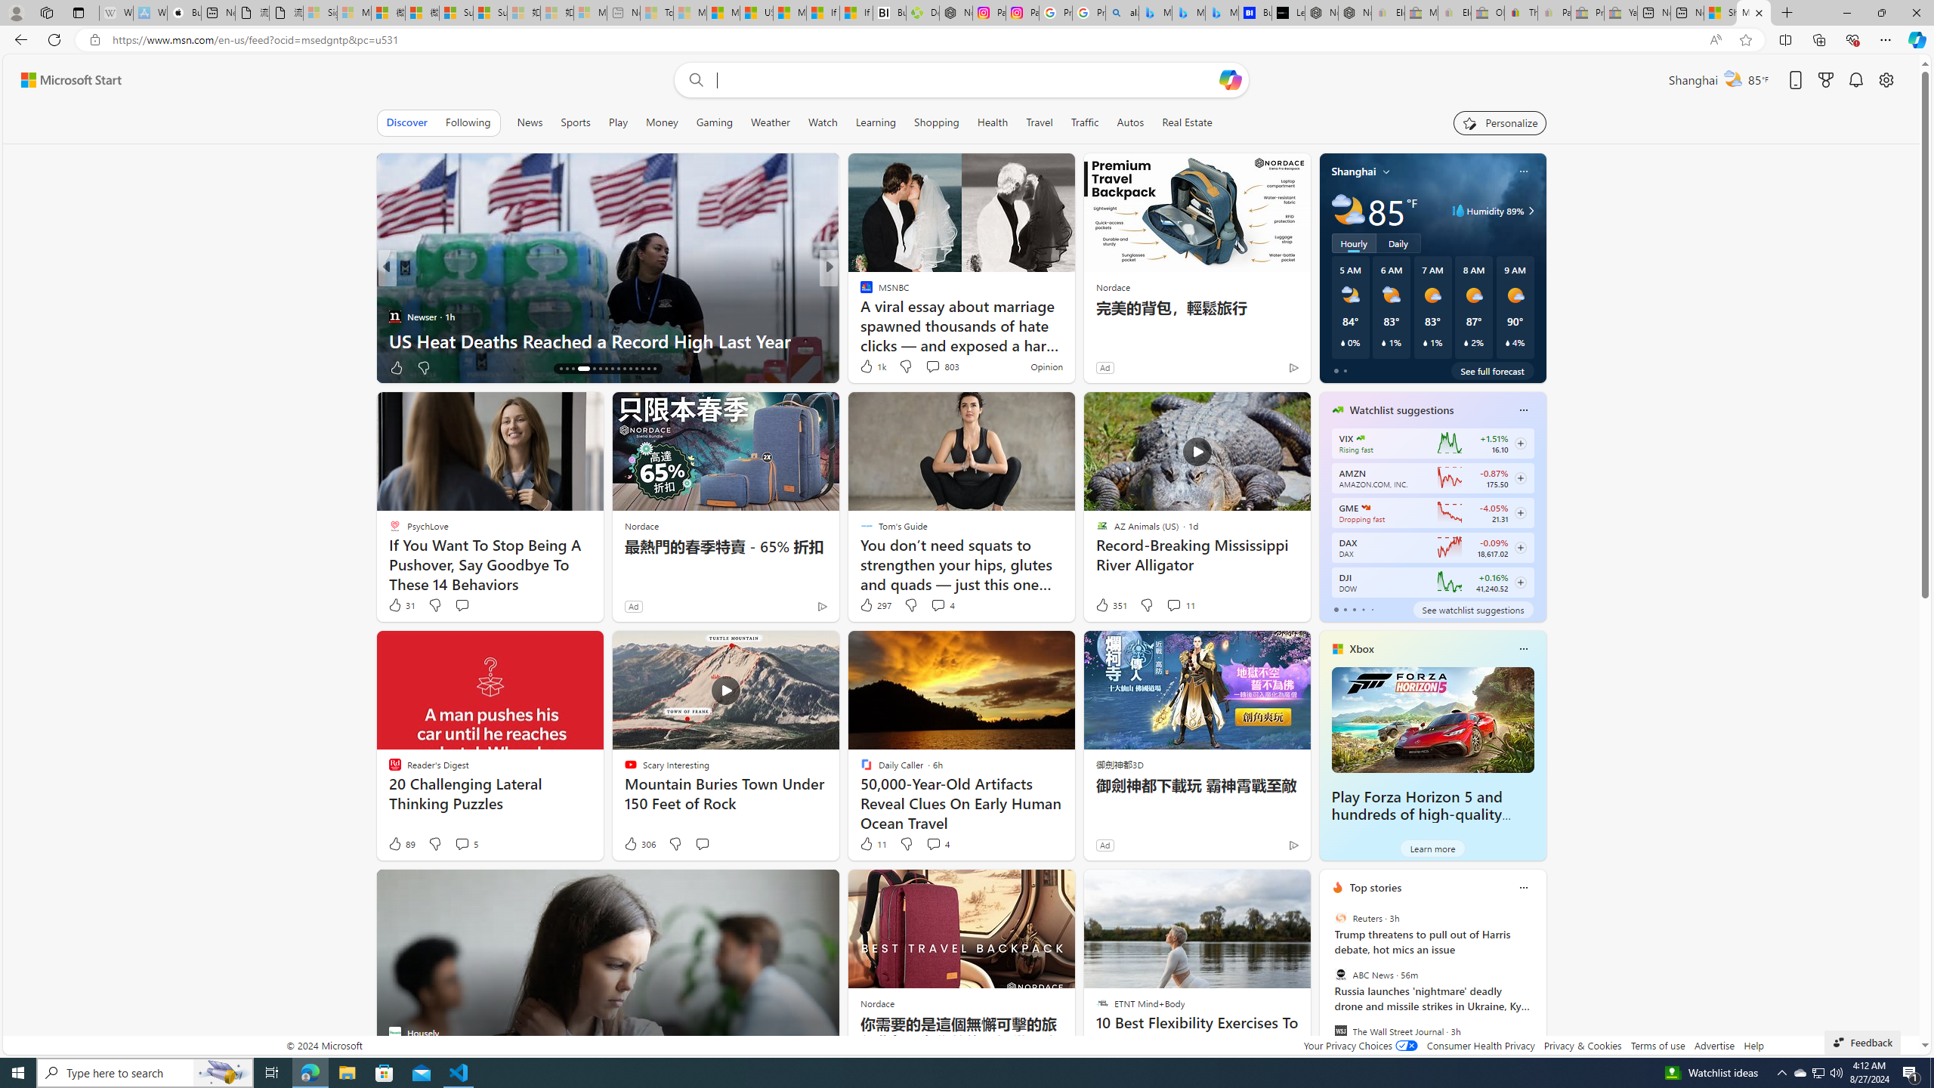 The height and width of the screenshot is (1088, 1934). What do you see at coordinates (654, 369) in the screenshot?
I see `AutomationID: tab-30` at bounding box center [654, 369].